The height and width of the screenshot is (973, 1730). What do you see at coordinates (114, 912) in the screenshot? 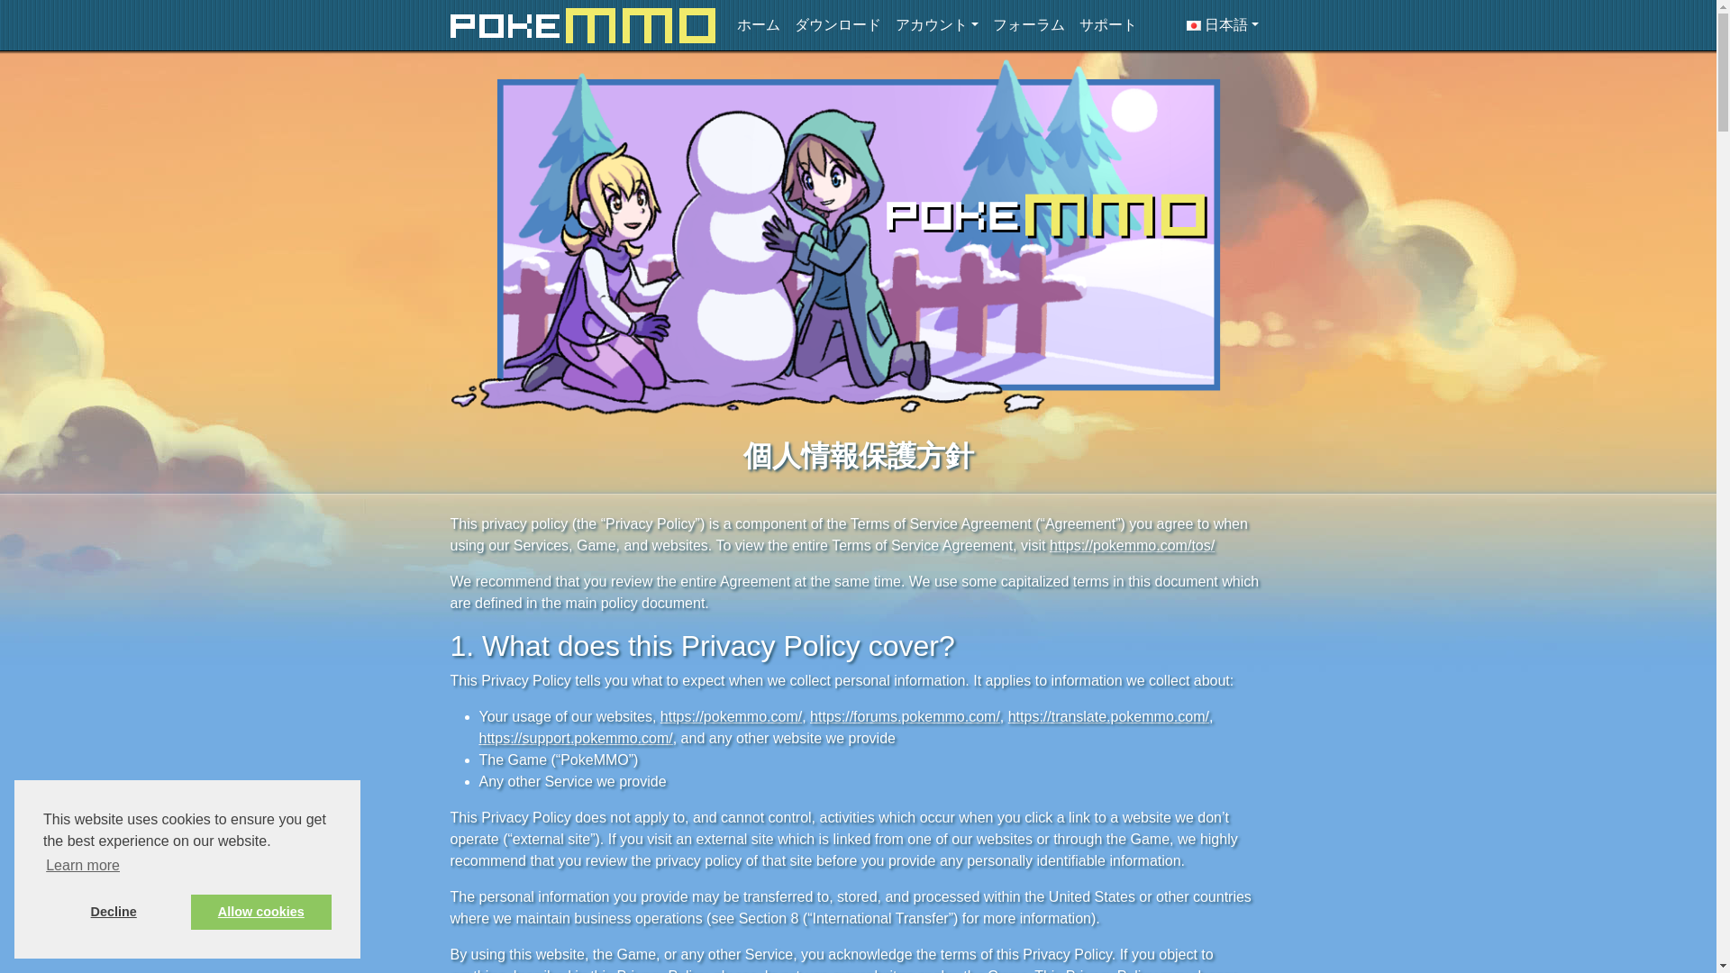
I see `Decline` at bounding box center [114, 912].